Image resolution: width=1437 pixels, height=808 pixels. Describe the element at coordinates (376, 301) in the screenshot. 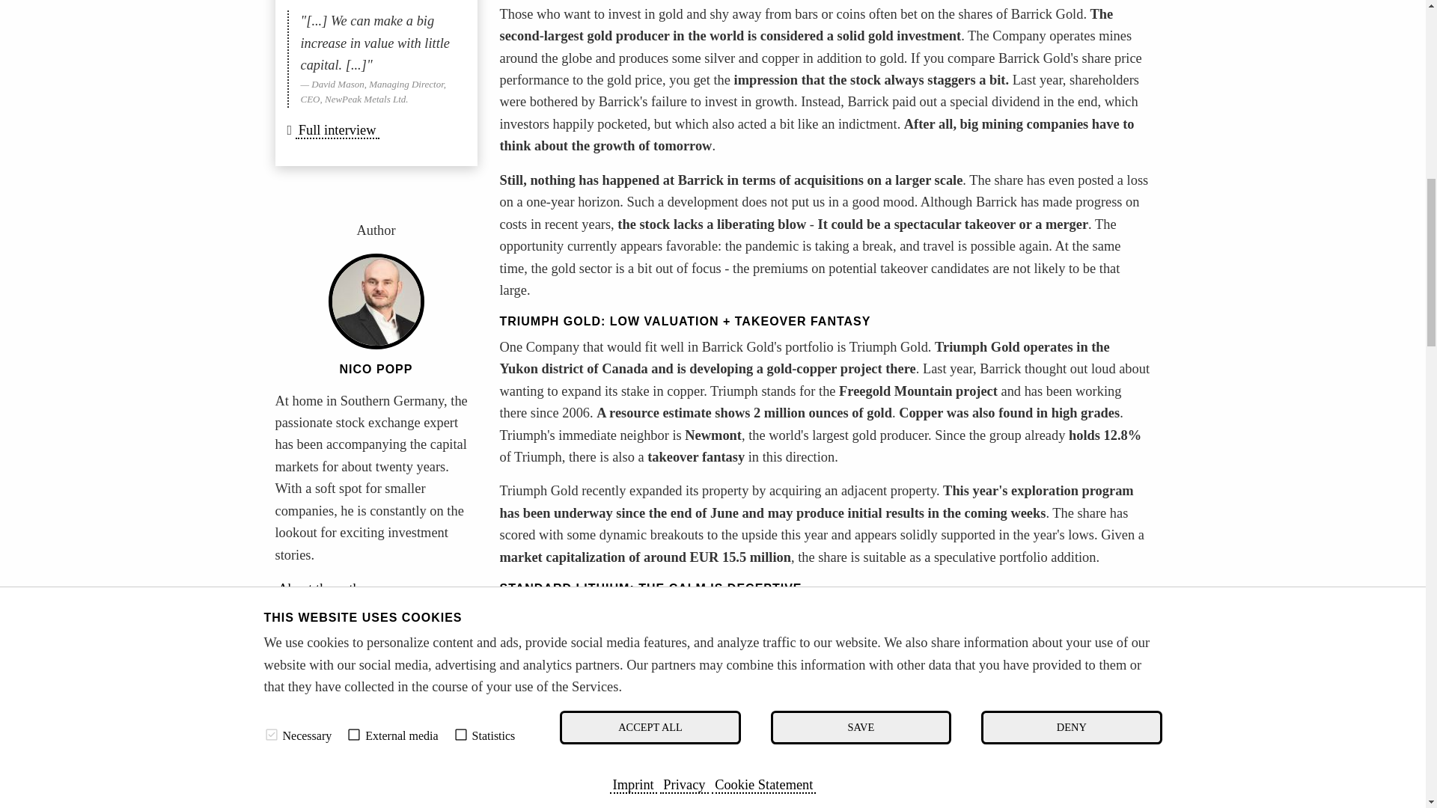

I see `Nico Popp` at that location.